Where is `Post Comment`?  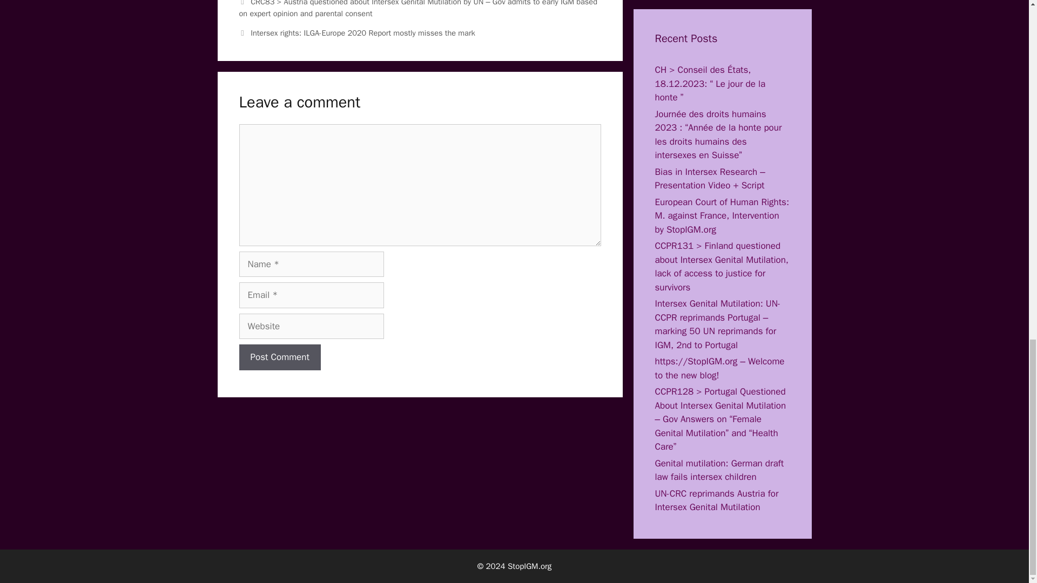
Post Comment is located at coordinates (279, 357).